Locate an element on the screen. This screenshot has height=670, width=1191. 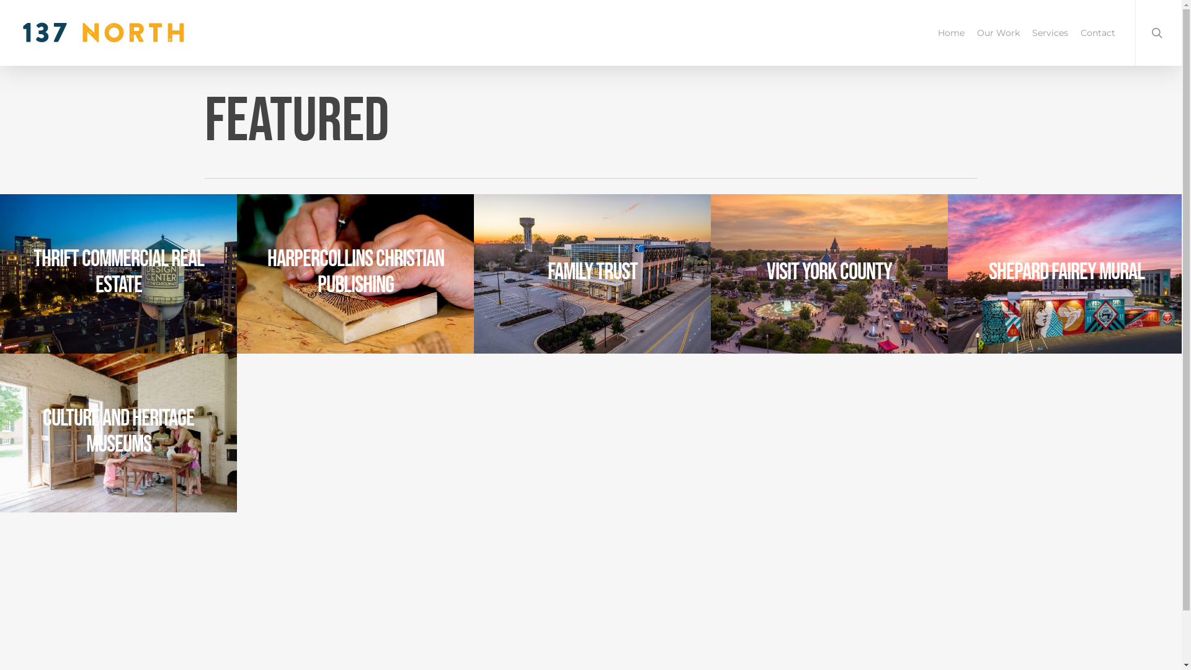
facebook is located at coordinates (926, 650).